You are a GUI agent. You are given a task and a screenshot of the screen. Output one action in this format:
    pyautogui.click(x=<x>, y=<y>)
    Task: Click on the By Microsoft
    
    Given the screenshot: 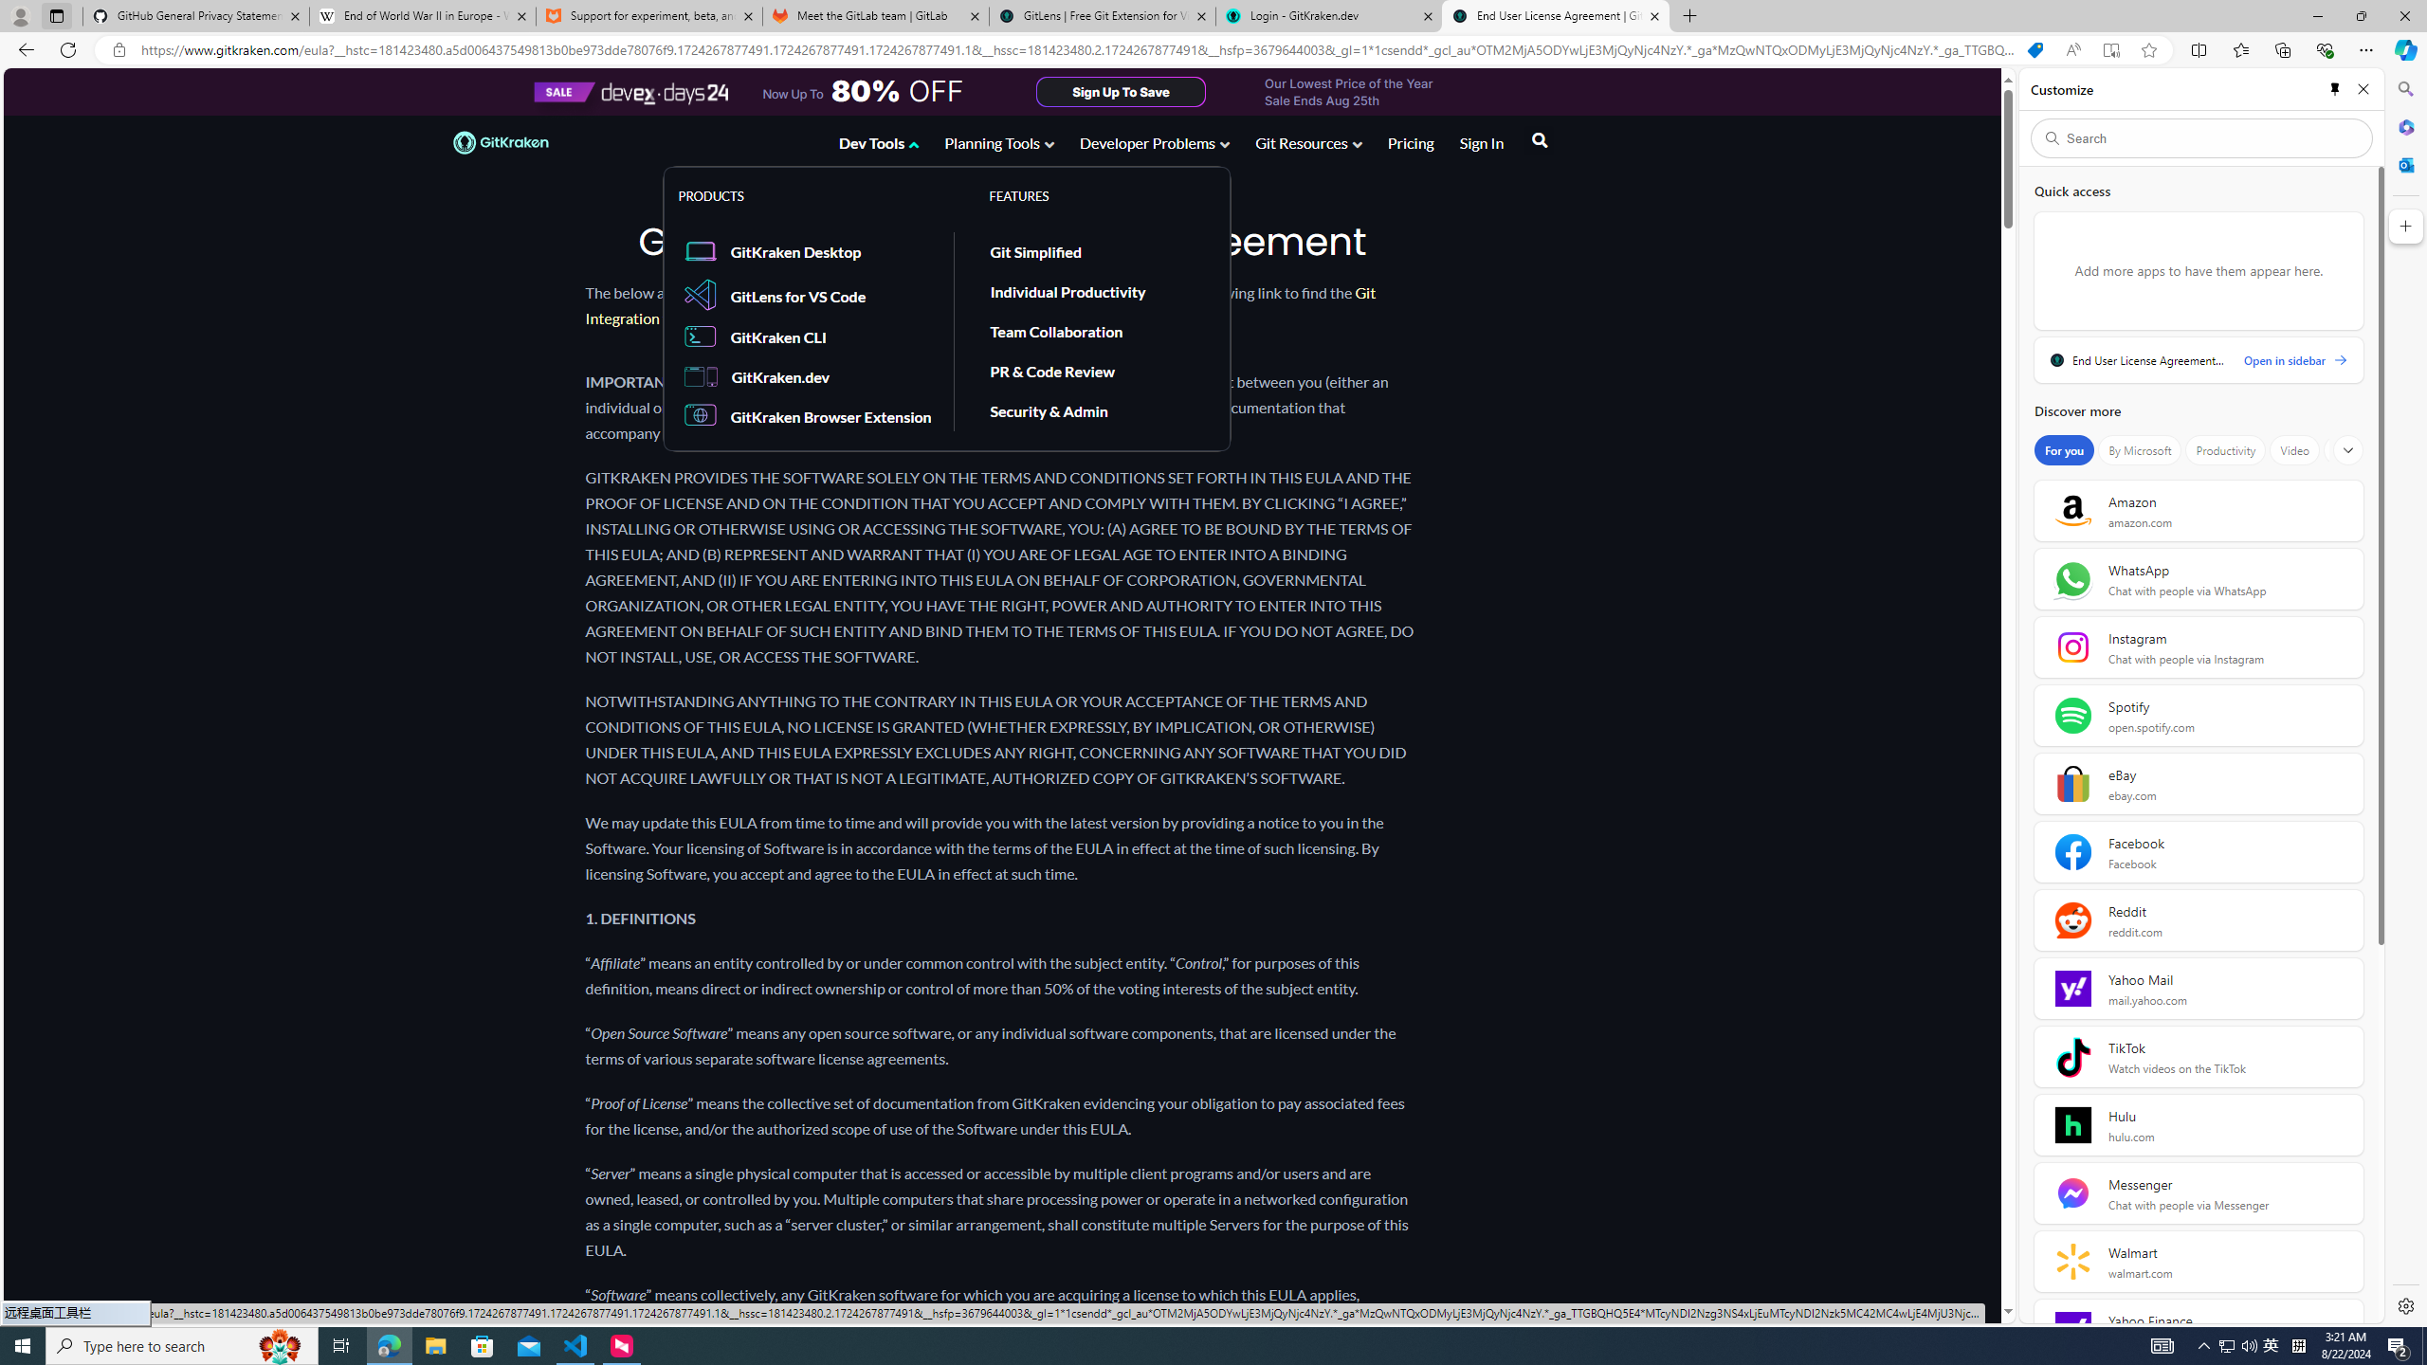 What is the action you would take?
    pyautogui.click(x=2139, y=450)
    